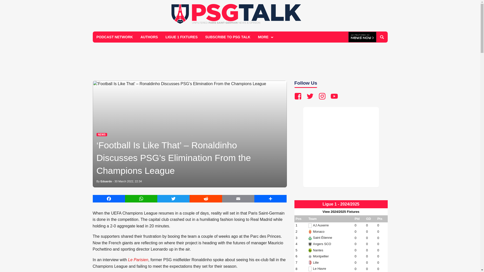  What do you see at coordinates (228, 37) in the screenshot?
I see `SUBSCRIBE TO PSG TALK` at bounding box center [228, 37].